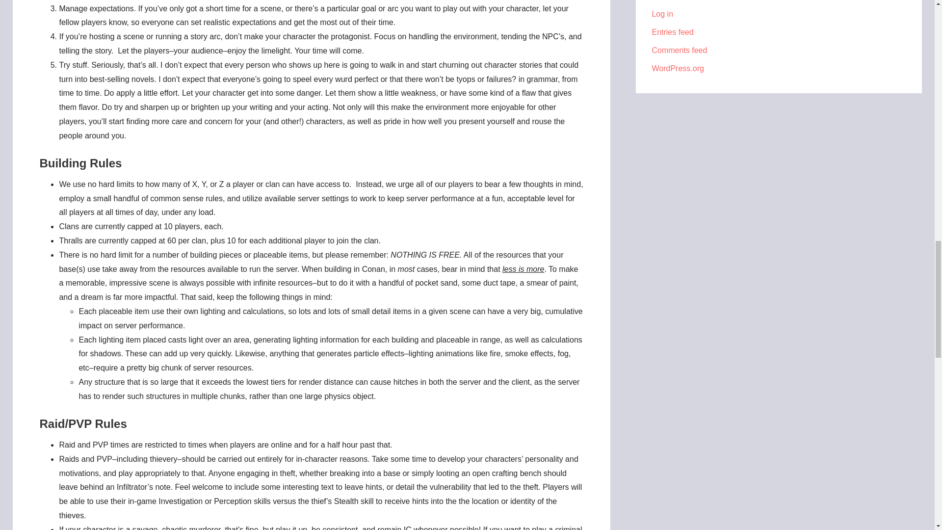 The width and height of the screenshot is (942, 530). Describe the element at coordinates (662, 14) in the screenshot. I see `Log in` at that location.